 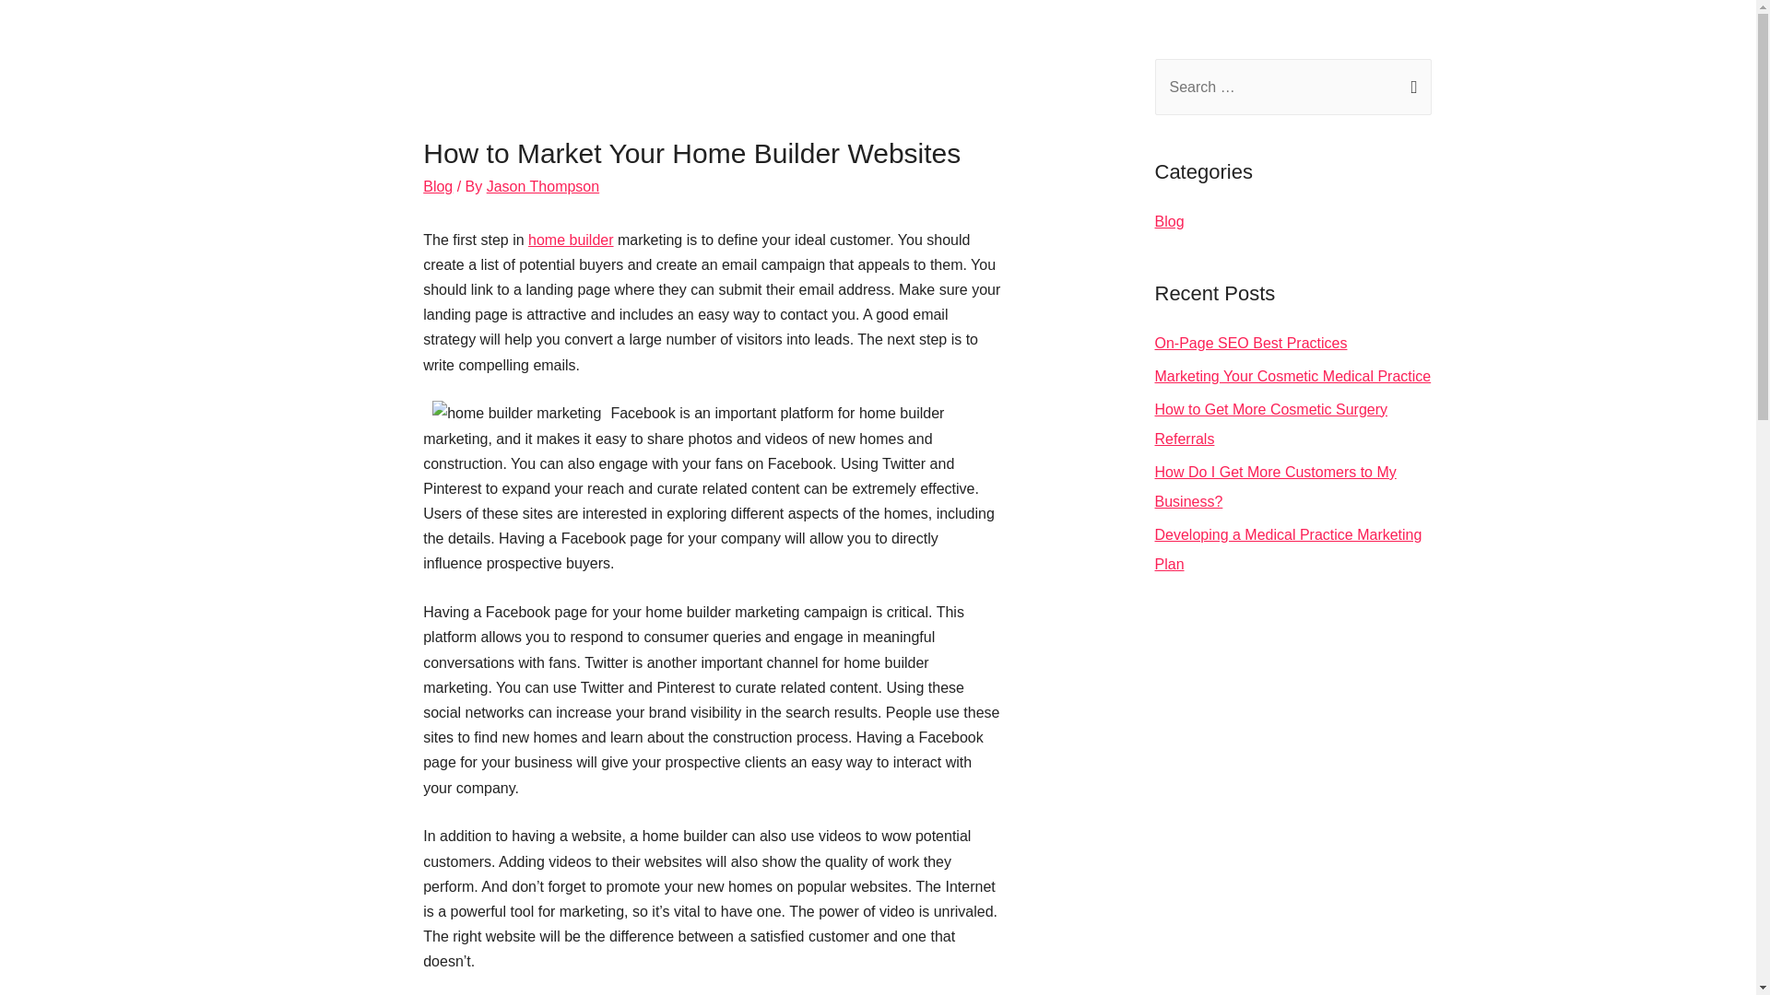 What do you see at coordinates (1274, 486) in the screenshot?
I see `How Do I Get More Customers to My Business?` at bounding box center [1274, 486].